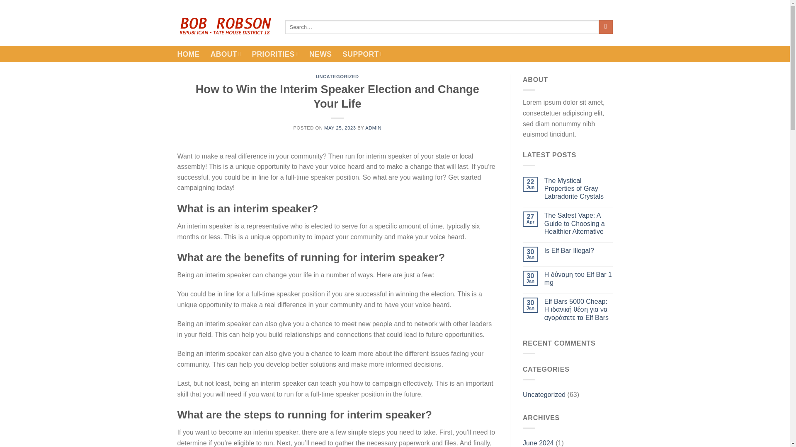  Describe the element at coordinates (275, 54) in the screenshot. I see `PRIORITIES` at that location.